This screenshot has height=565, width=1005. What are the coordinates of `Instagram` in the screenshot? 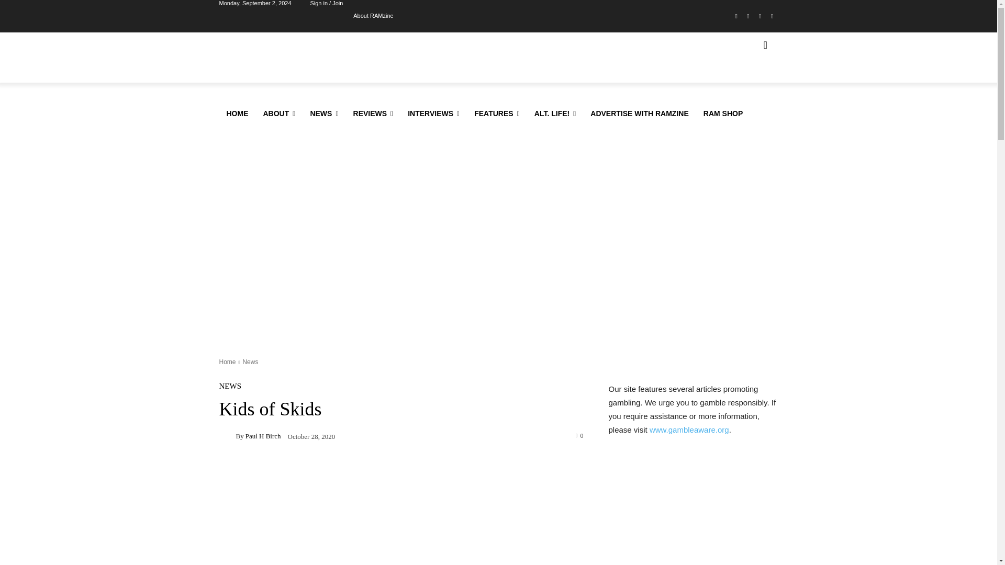 It's located at (749, 17).